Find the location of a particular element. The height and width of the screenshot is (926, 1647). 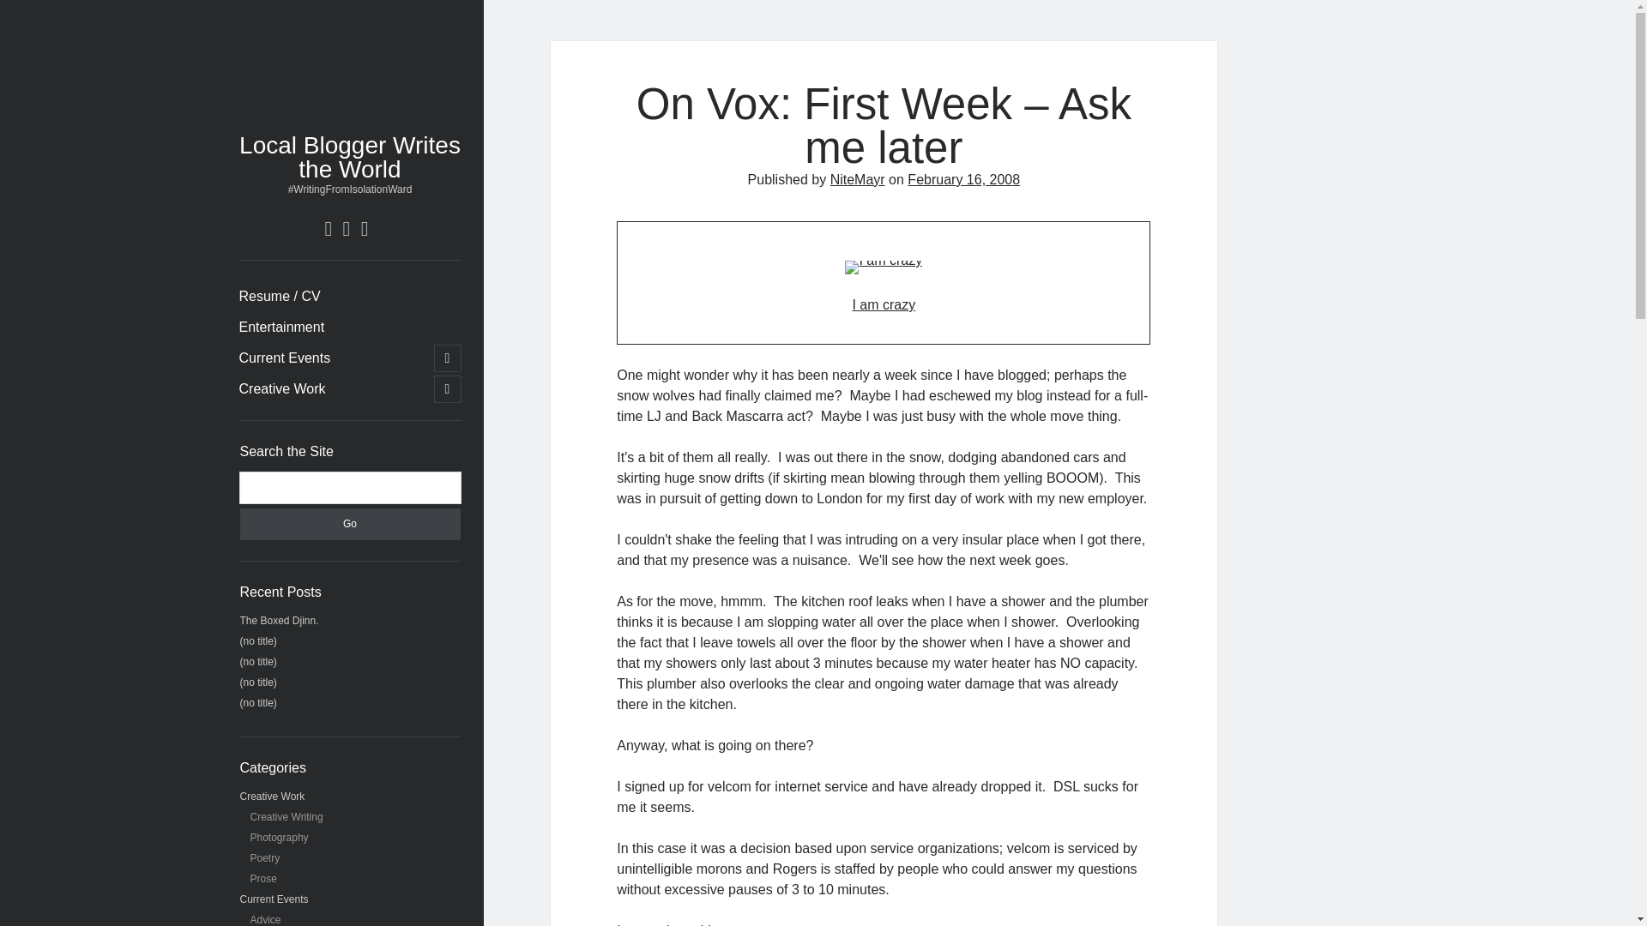

Local Blogger Writes the World is located at coordinates (350, 157).